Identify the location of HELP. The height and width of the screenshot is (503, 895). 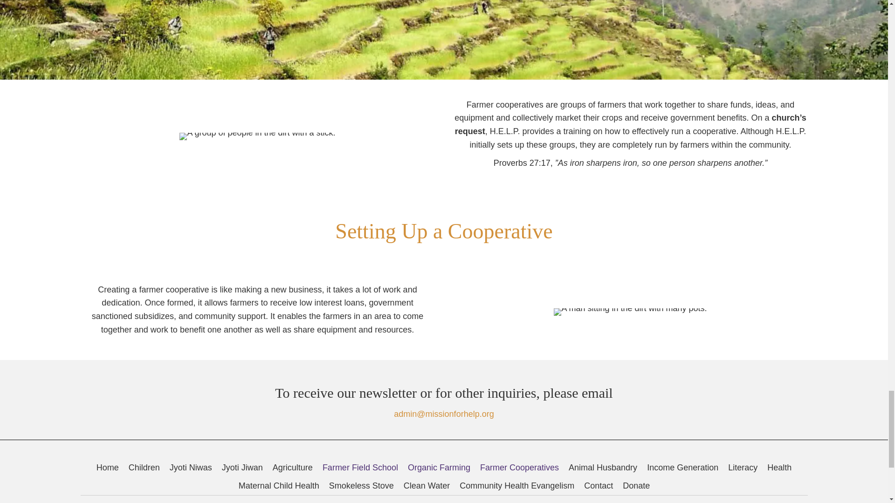
(138, 499).